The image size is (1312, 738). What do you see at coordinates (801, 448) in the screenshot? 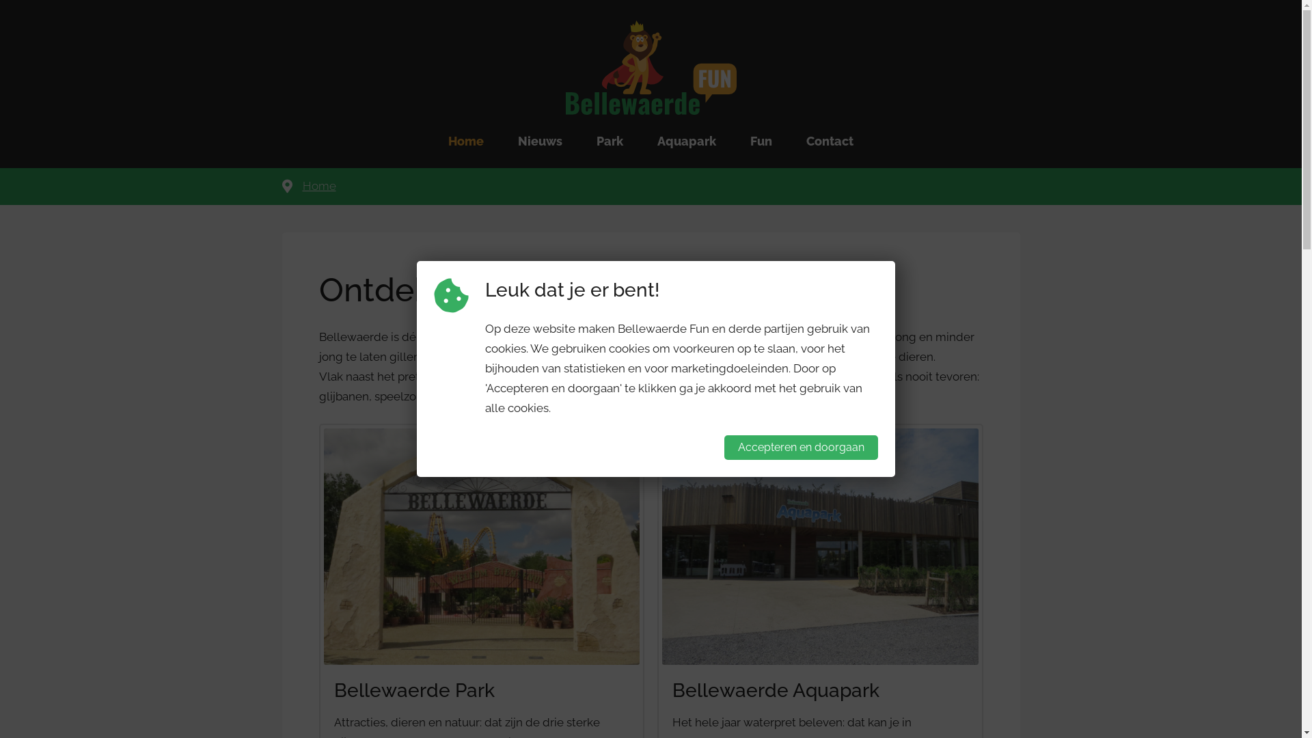
I see `Accepteren en doorgaan` at bounding box center [801, 448].